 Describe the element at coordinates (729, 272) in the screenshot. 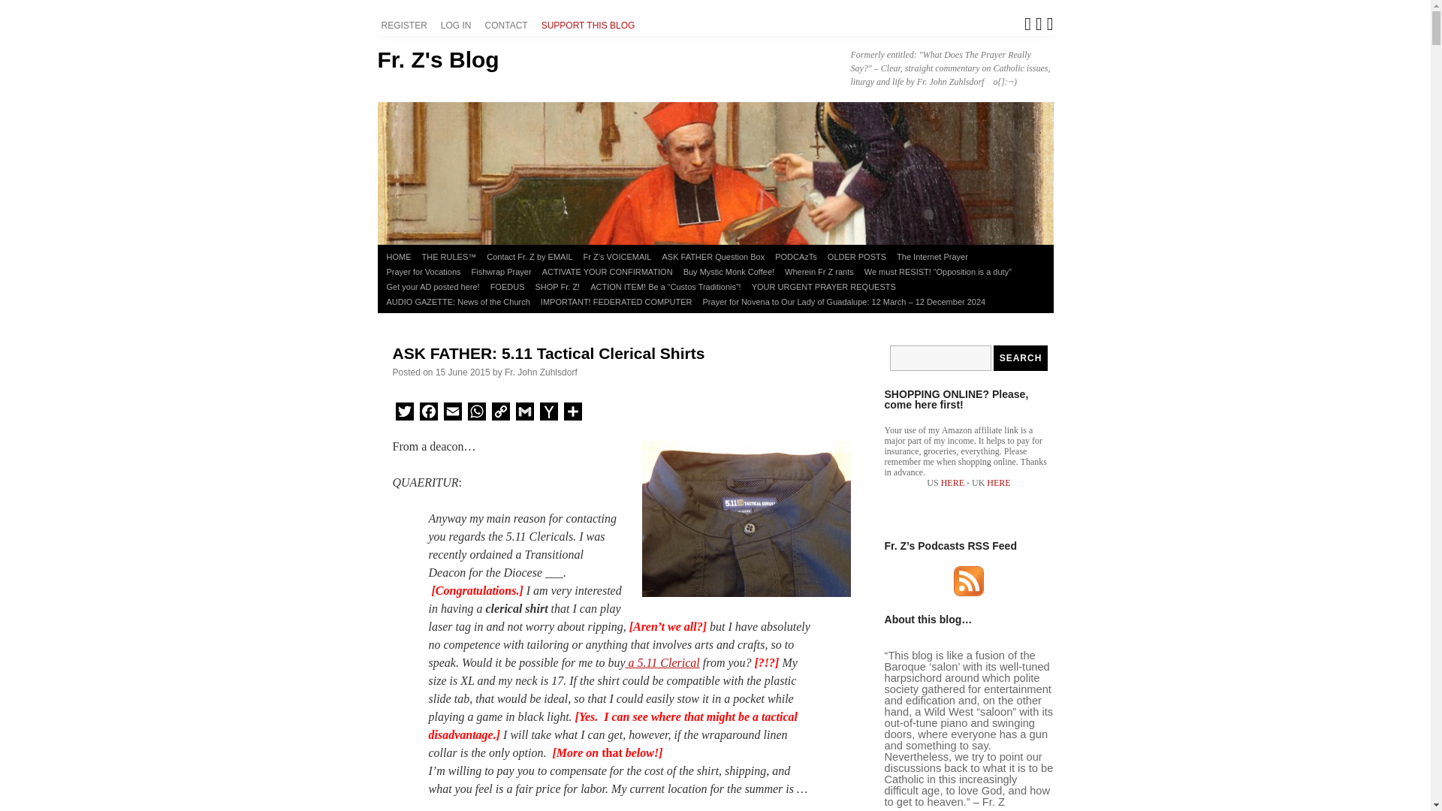

I see `Buy Mystic Monk Coffee!` at that location.